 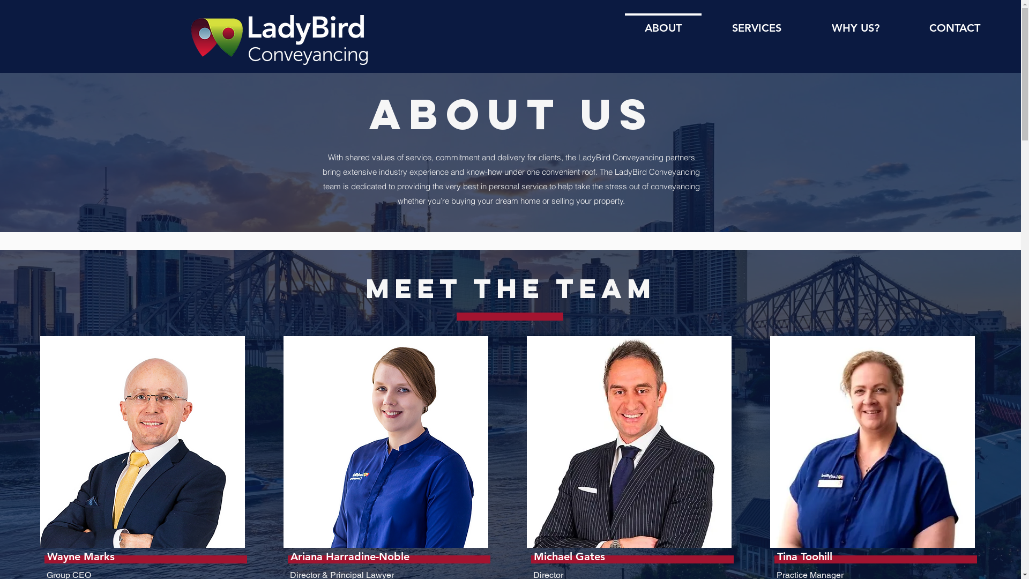 What do you see at coordinates (308, 40) in the screenshot?
I see `Ladybird Group - LadyBird Conveyancing Logo - Home Page` at bounding box center [308, 40].